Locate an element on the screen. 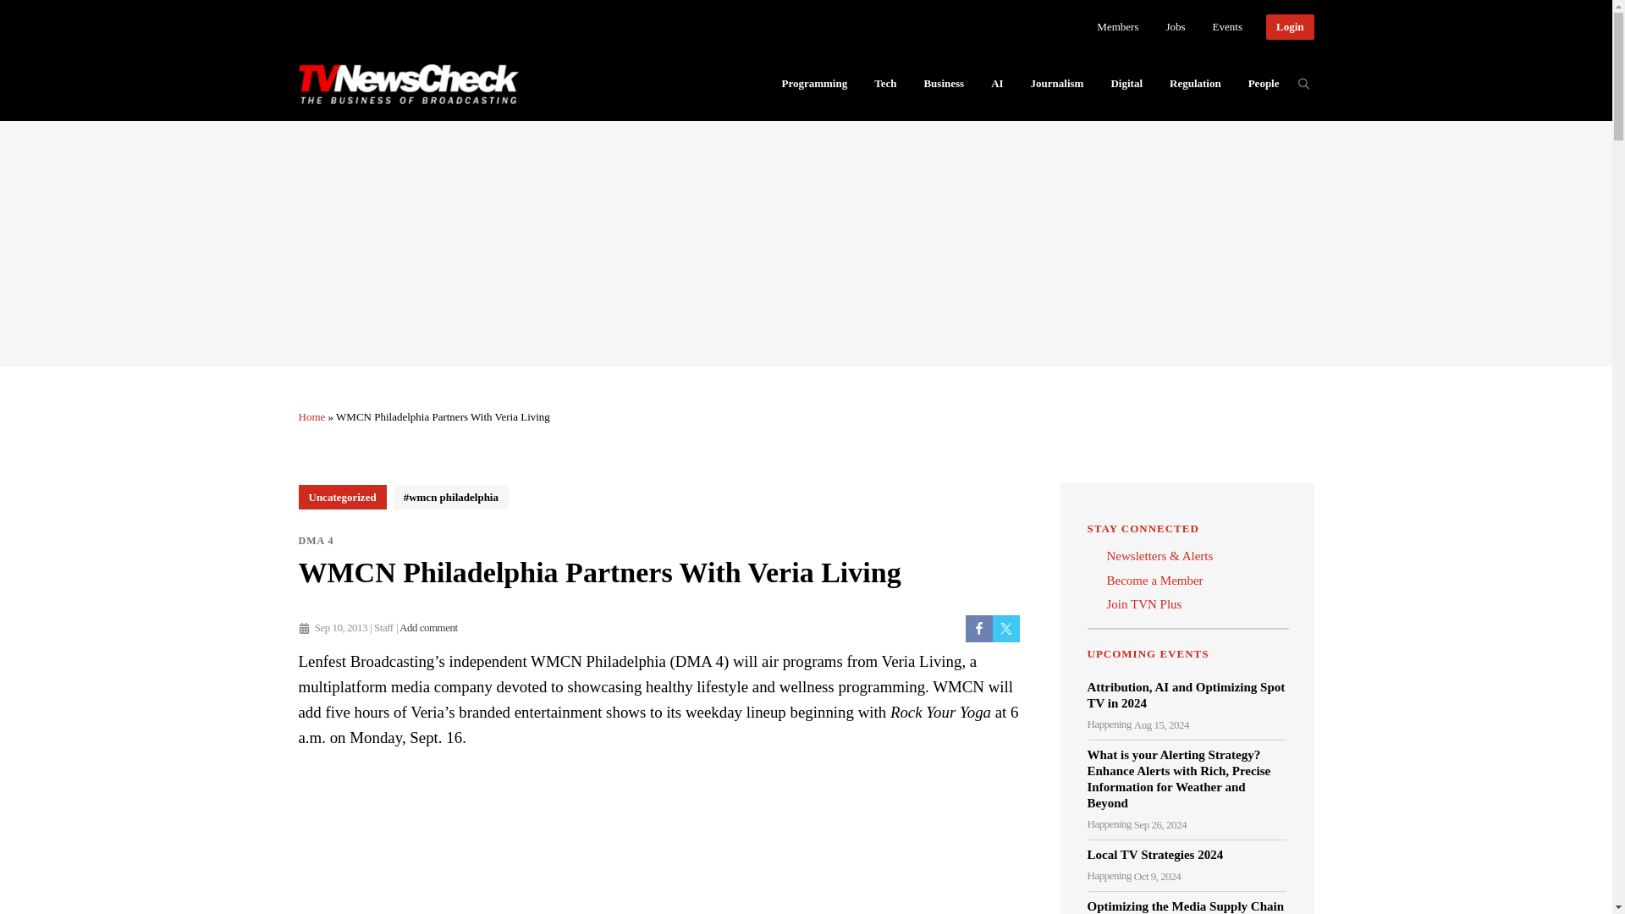 The image size is (1625, 914). Share on Twitter is located at coordinates (1005, 628).